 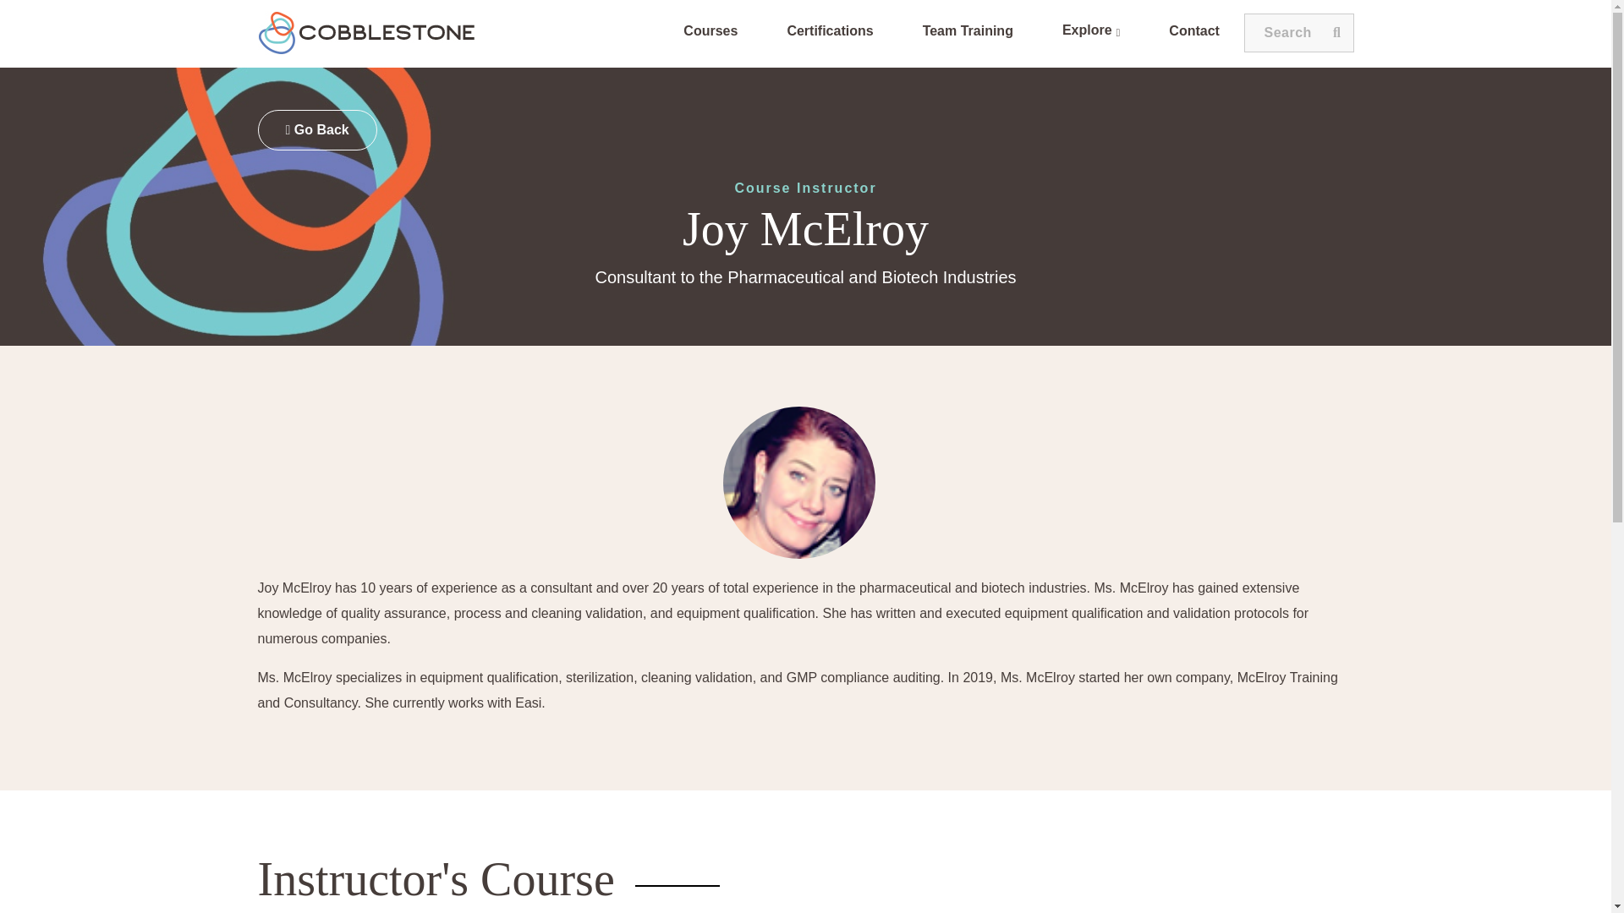 What do you see at coordinates (1299, 32) in the screenshot?
I see `Search` at bounding box center [1299, 32].